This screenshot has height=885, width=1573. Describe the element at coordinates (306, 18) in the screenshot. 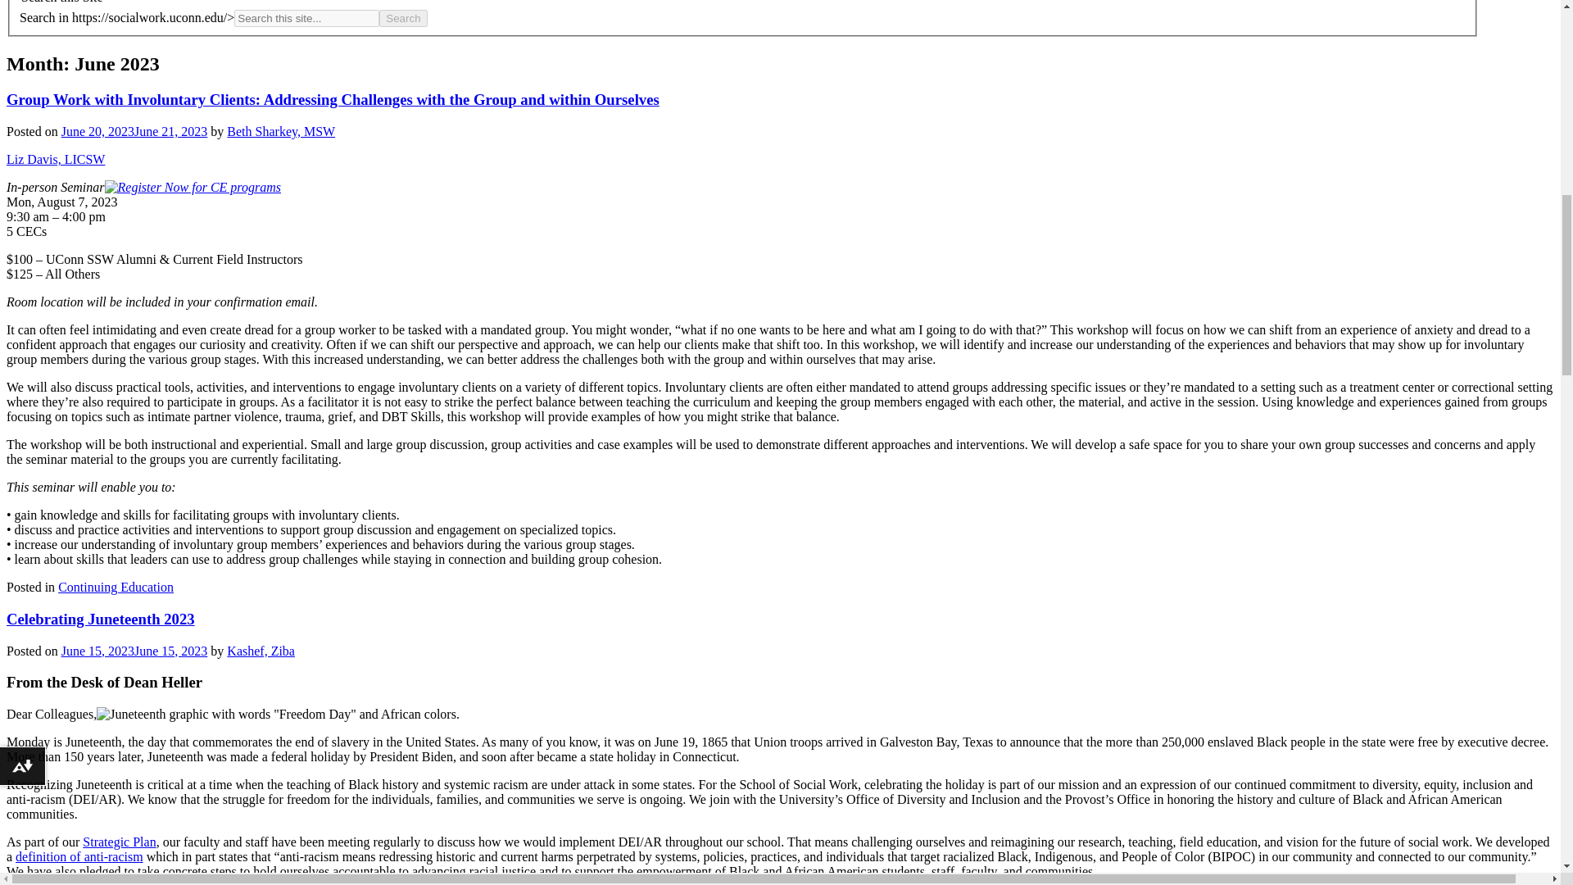

I see `Search this site... ` at that location.